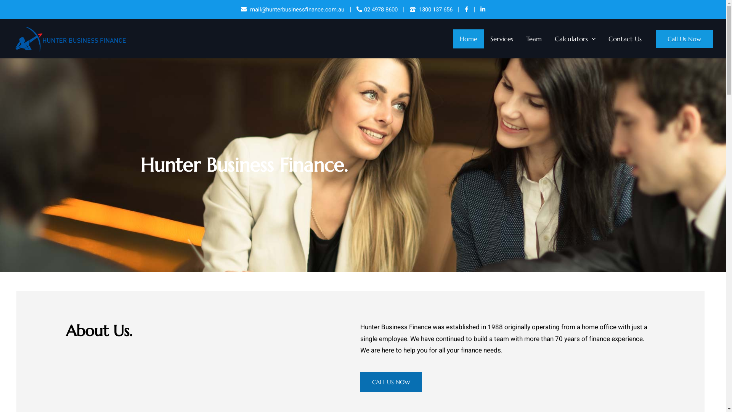 This screenshot has width=732, height=412. What do you see at coordinates (534, 39) in the screenshot?
I see `Team` at bounding box center [534, 39].